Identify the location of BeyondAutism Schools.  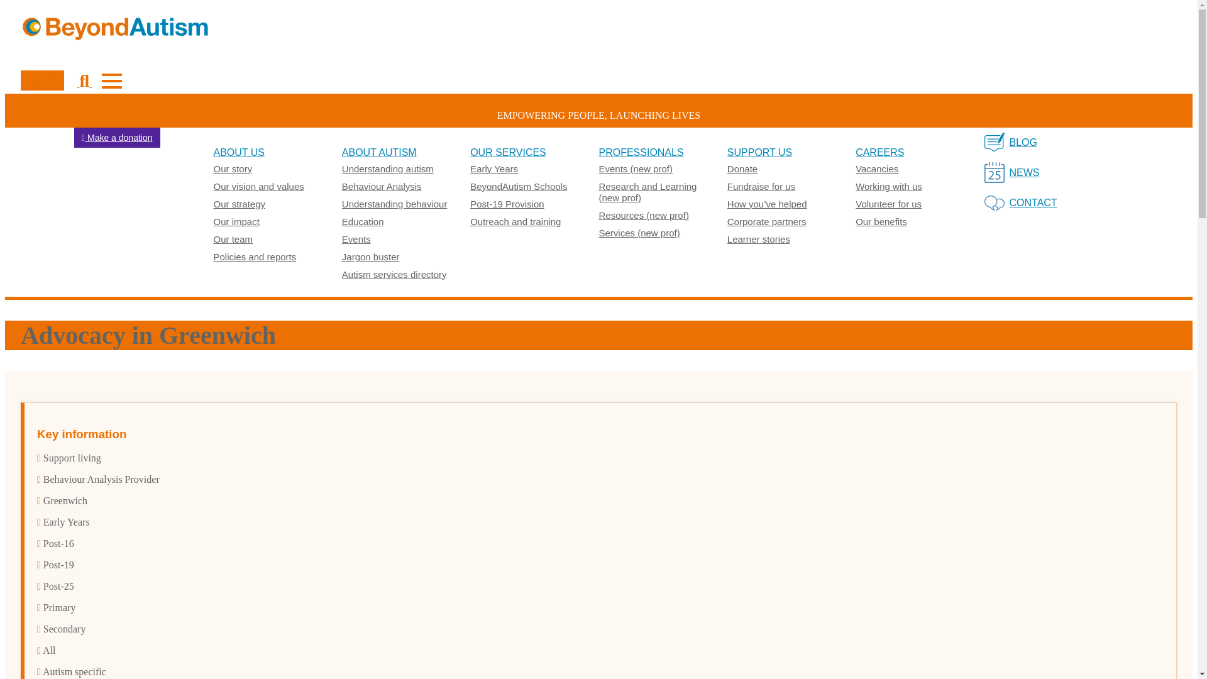
(519, 186).